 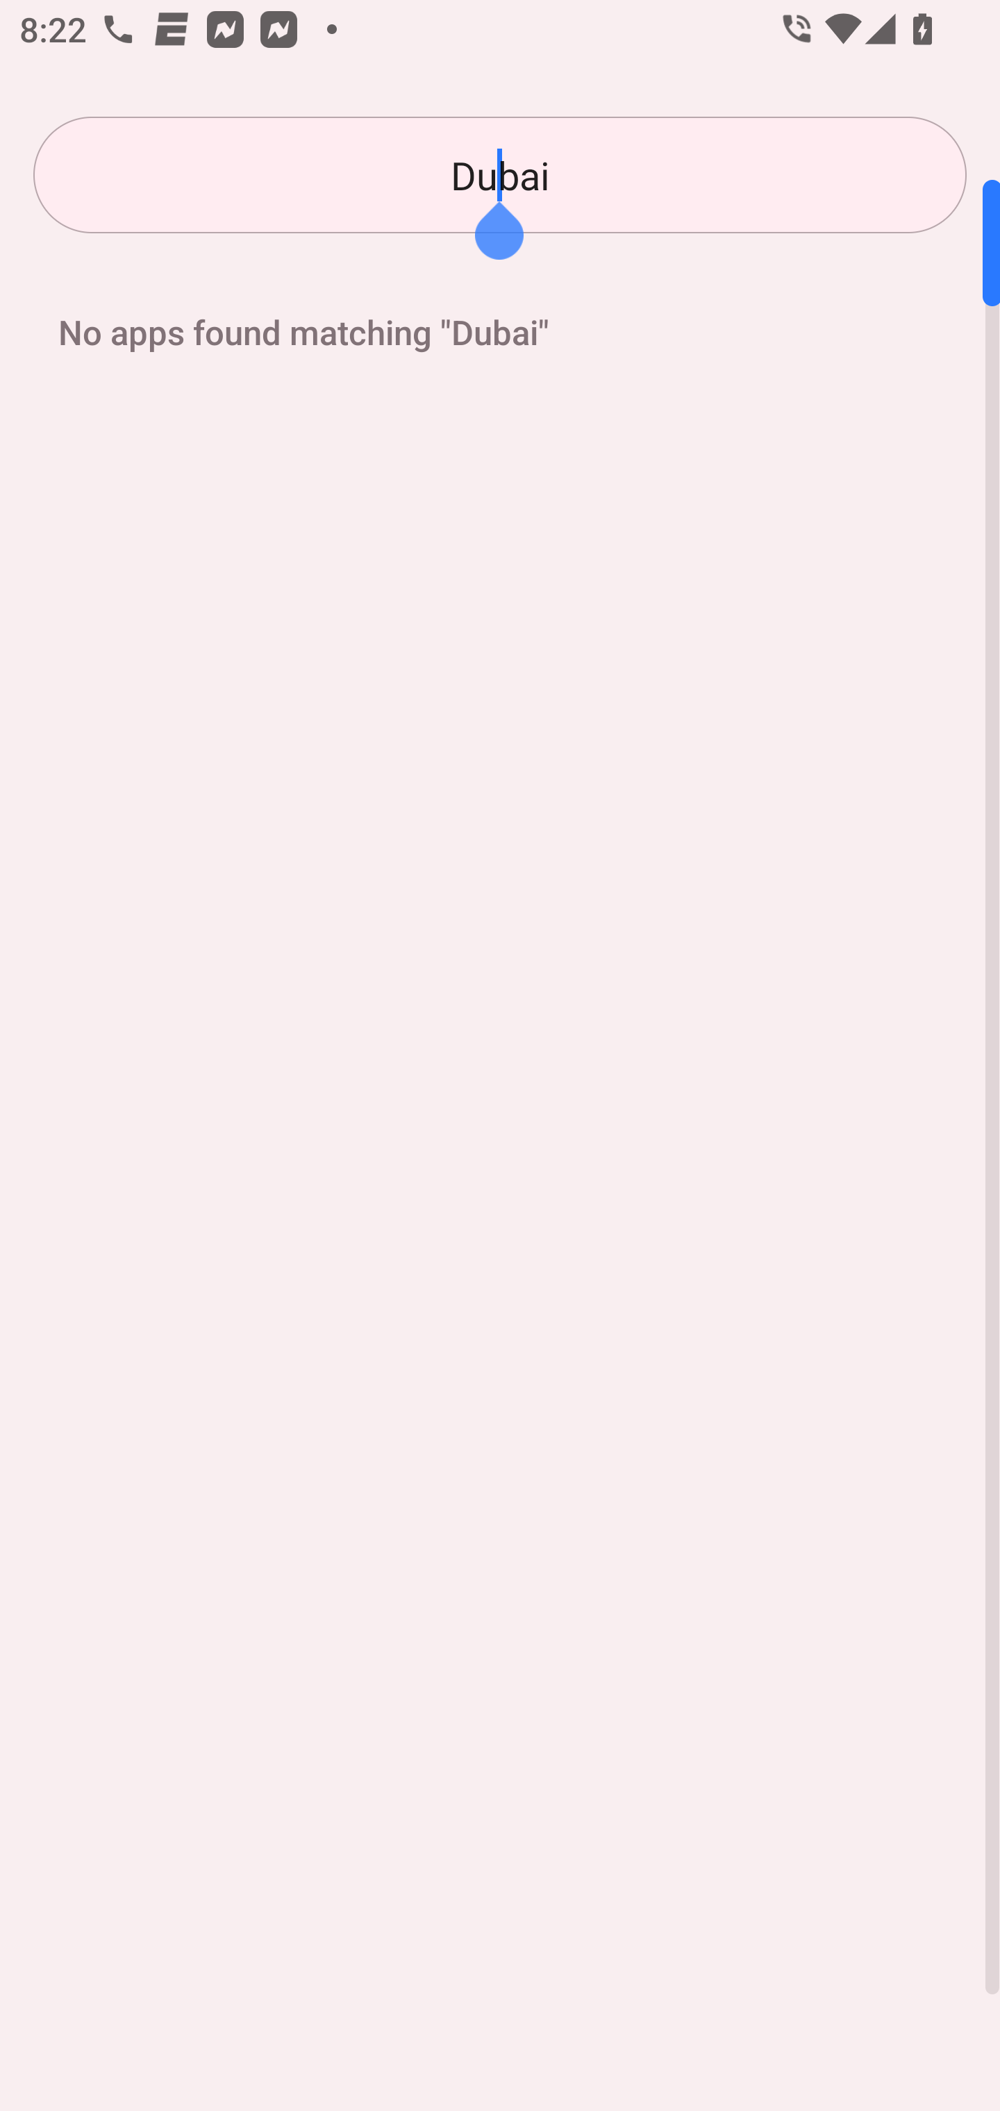 What do you see at coordinates (500, 175) in the screenshot?
I see `Dubai` at bounding box center [500, 175].